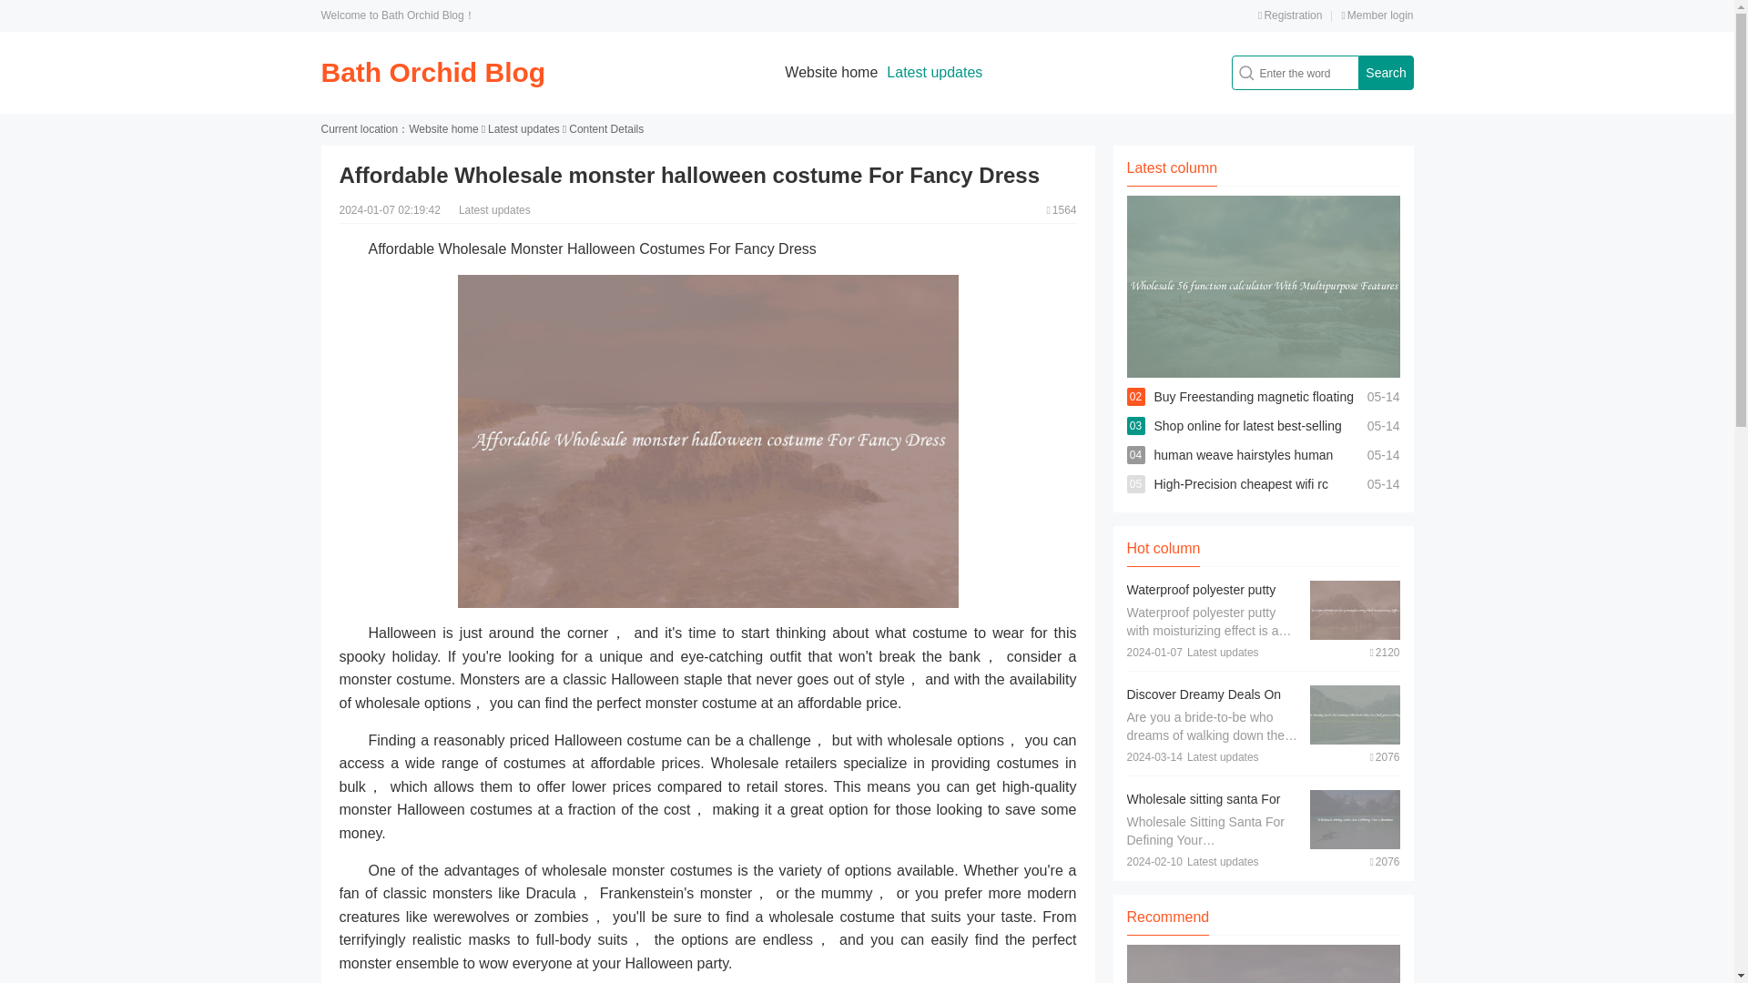  Describe the element at coordinates (934, 72) in the screenshot. I see `Latest updates` at that location.